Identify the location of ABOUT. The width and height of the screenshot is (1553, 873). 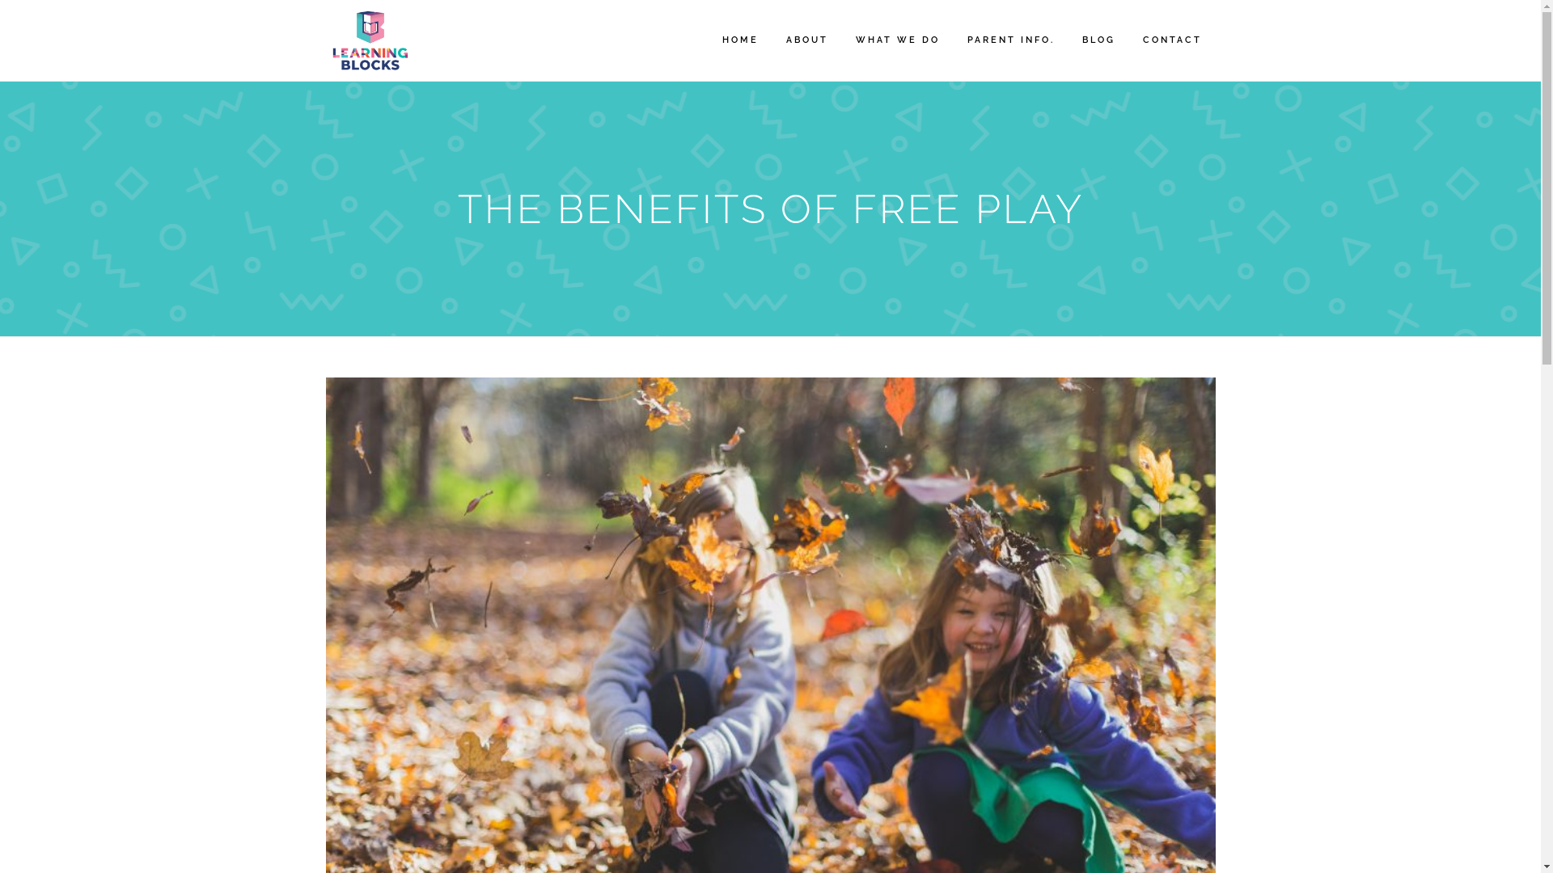
(806, 40).